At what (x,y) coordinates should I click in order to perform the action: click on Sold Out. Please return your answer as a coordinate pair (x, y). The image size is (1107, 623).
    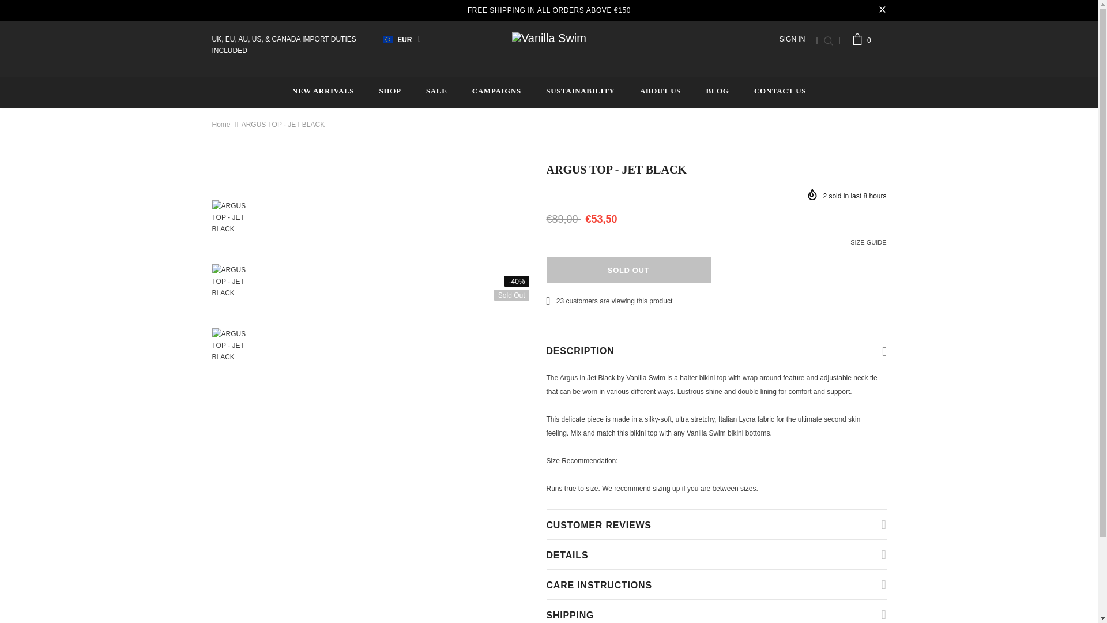
    Looking at the image, I should click on (628, 269).